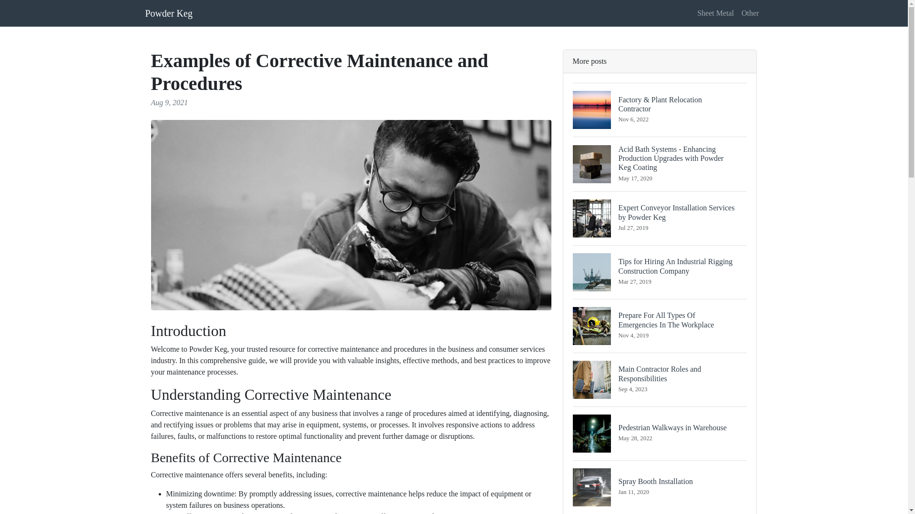 The width and height of the screenshot is (915, 514). What do you see at coordinates (660, 487) in the screenshot?
I see `Powder Keg` at bounding box center [660, 487].